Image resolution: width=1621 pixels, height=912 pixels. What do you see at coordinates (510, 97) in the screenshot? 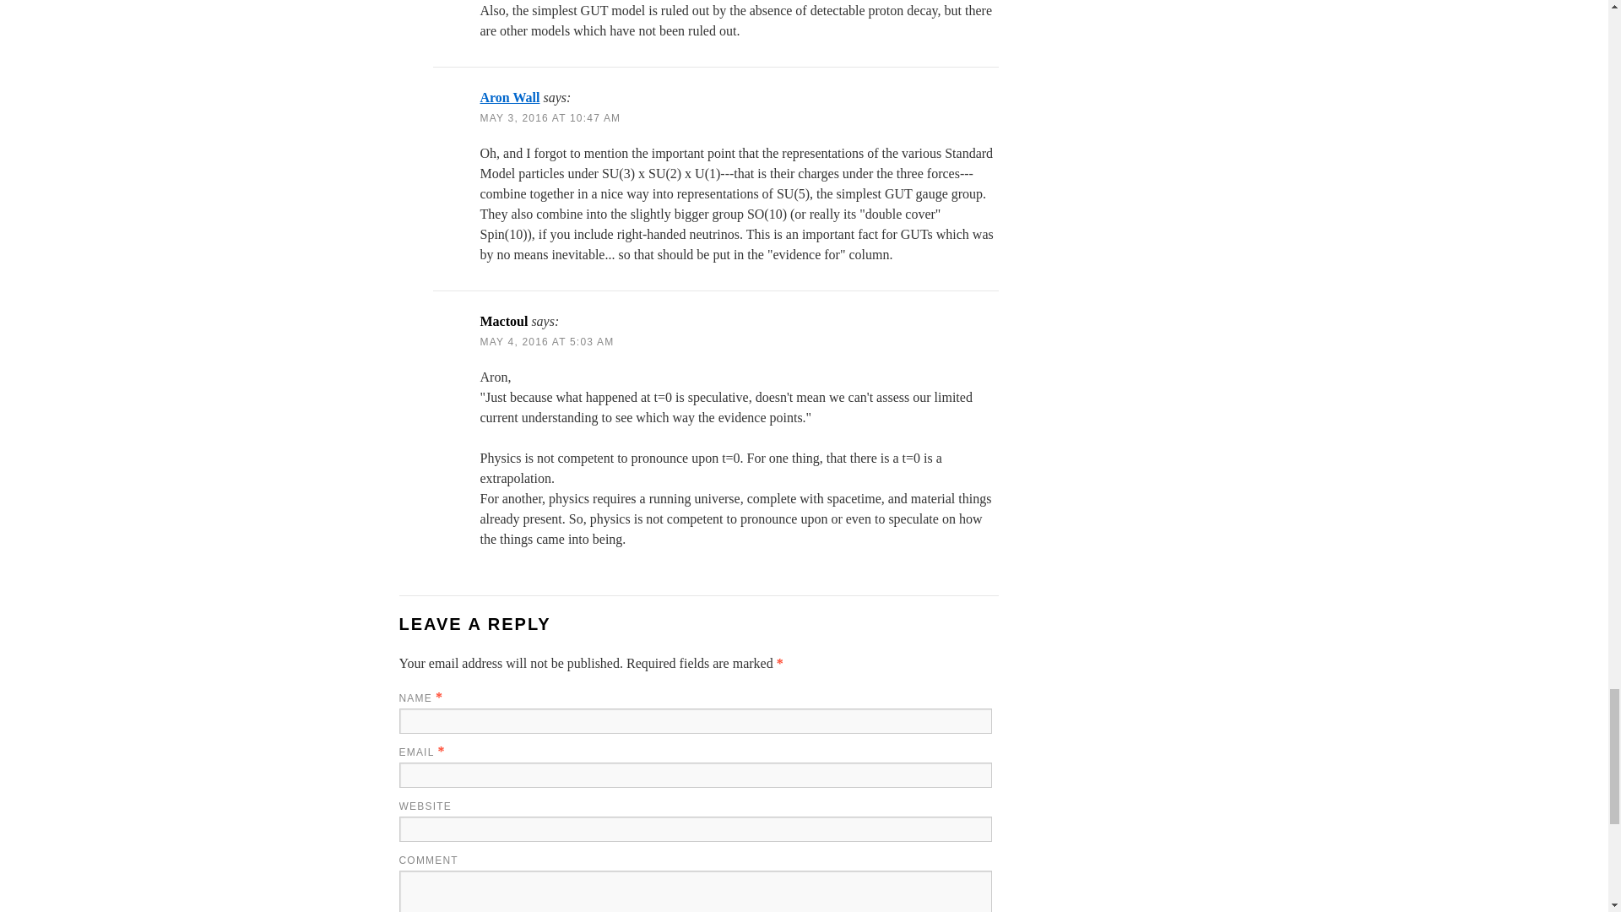
I see `Aron Wall` at bounding box center [510, 97].